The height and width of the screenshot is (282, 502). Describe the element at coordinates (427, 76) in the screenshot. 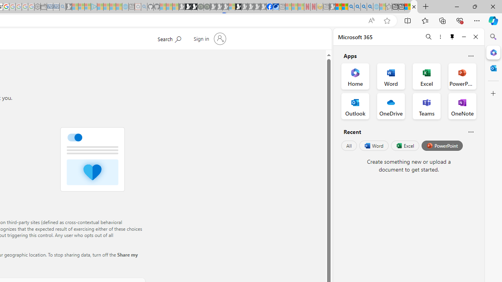

I see `Excel Office App` at that location.